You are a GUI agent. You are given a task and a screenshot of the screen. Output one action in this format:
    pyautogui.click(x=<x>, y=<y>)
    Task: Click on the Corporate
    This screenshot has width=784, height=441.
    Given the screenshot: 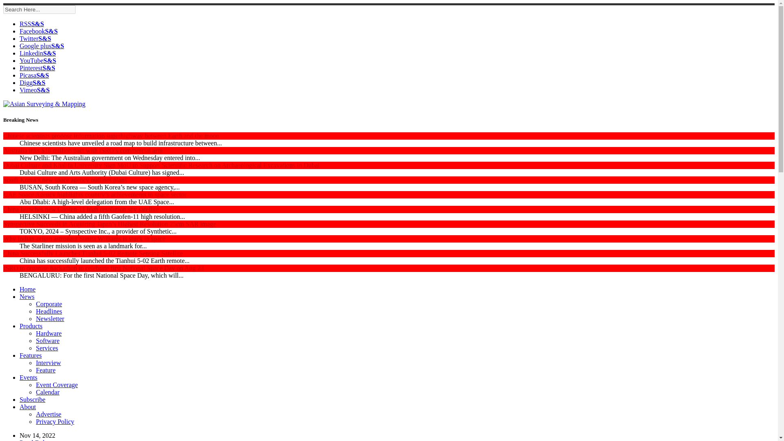 What is the action you would take?
    pyautogui.click(x=49, y=304)
    